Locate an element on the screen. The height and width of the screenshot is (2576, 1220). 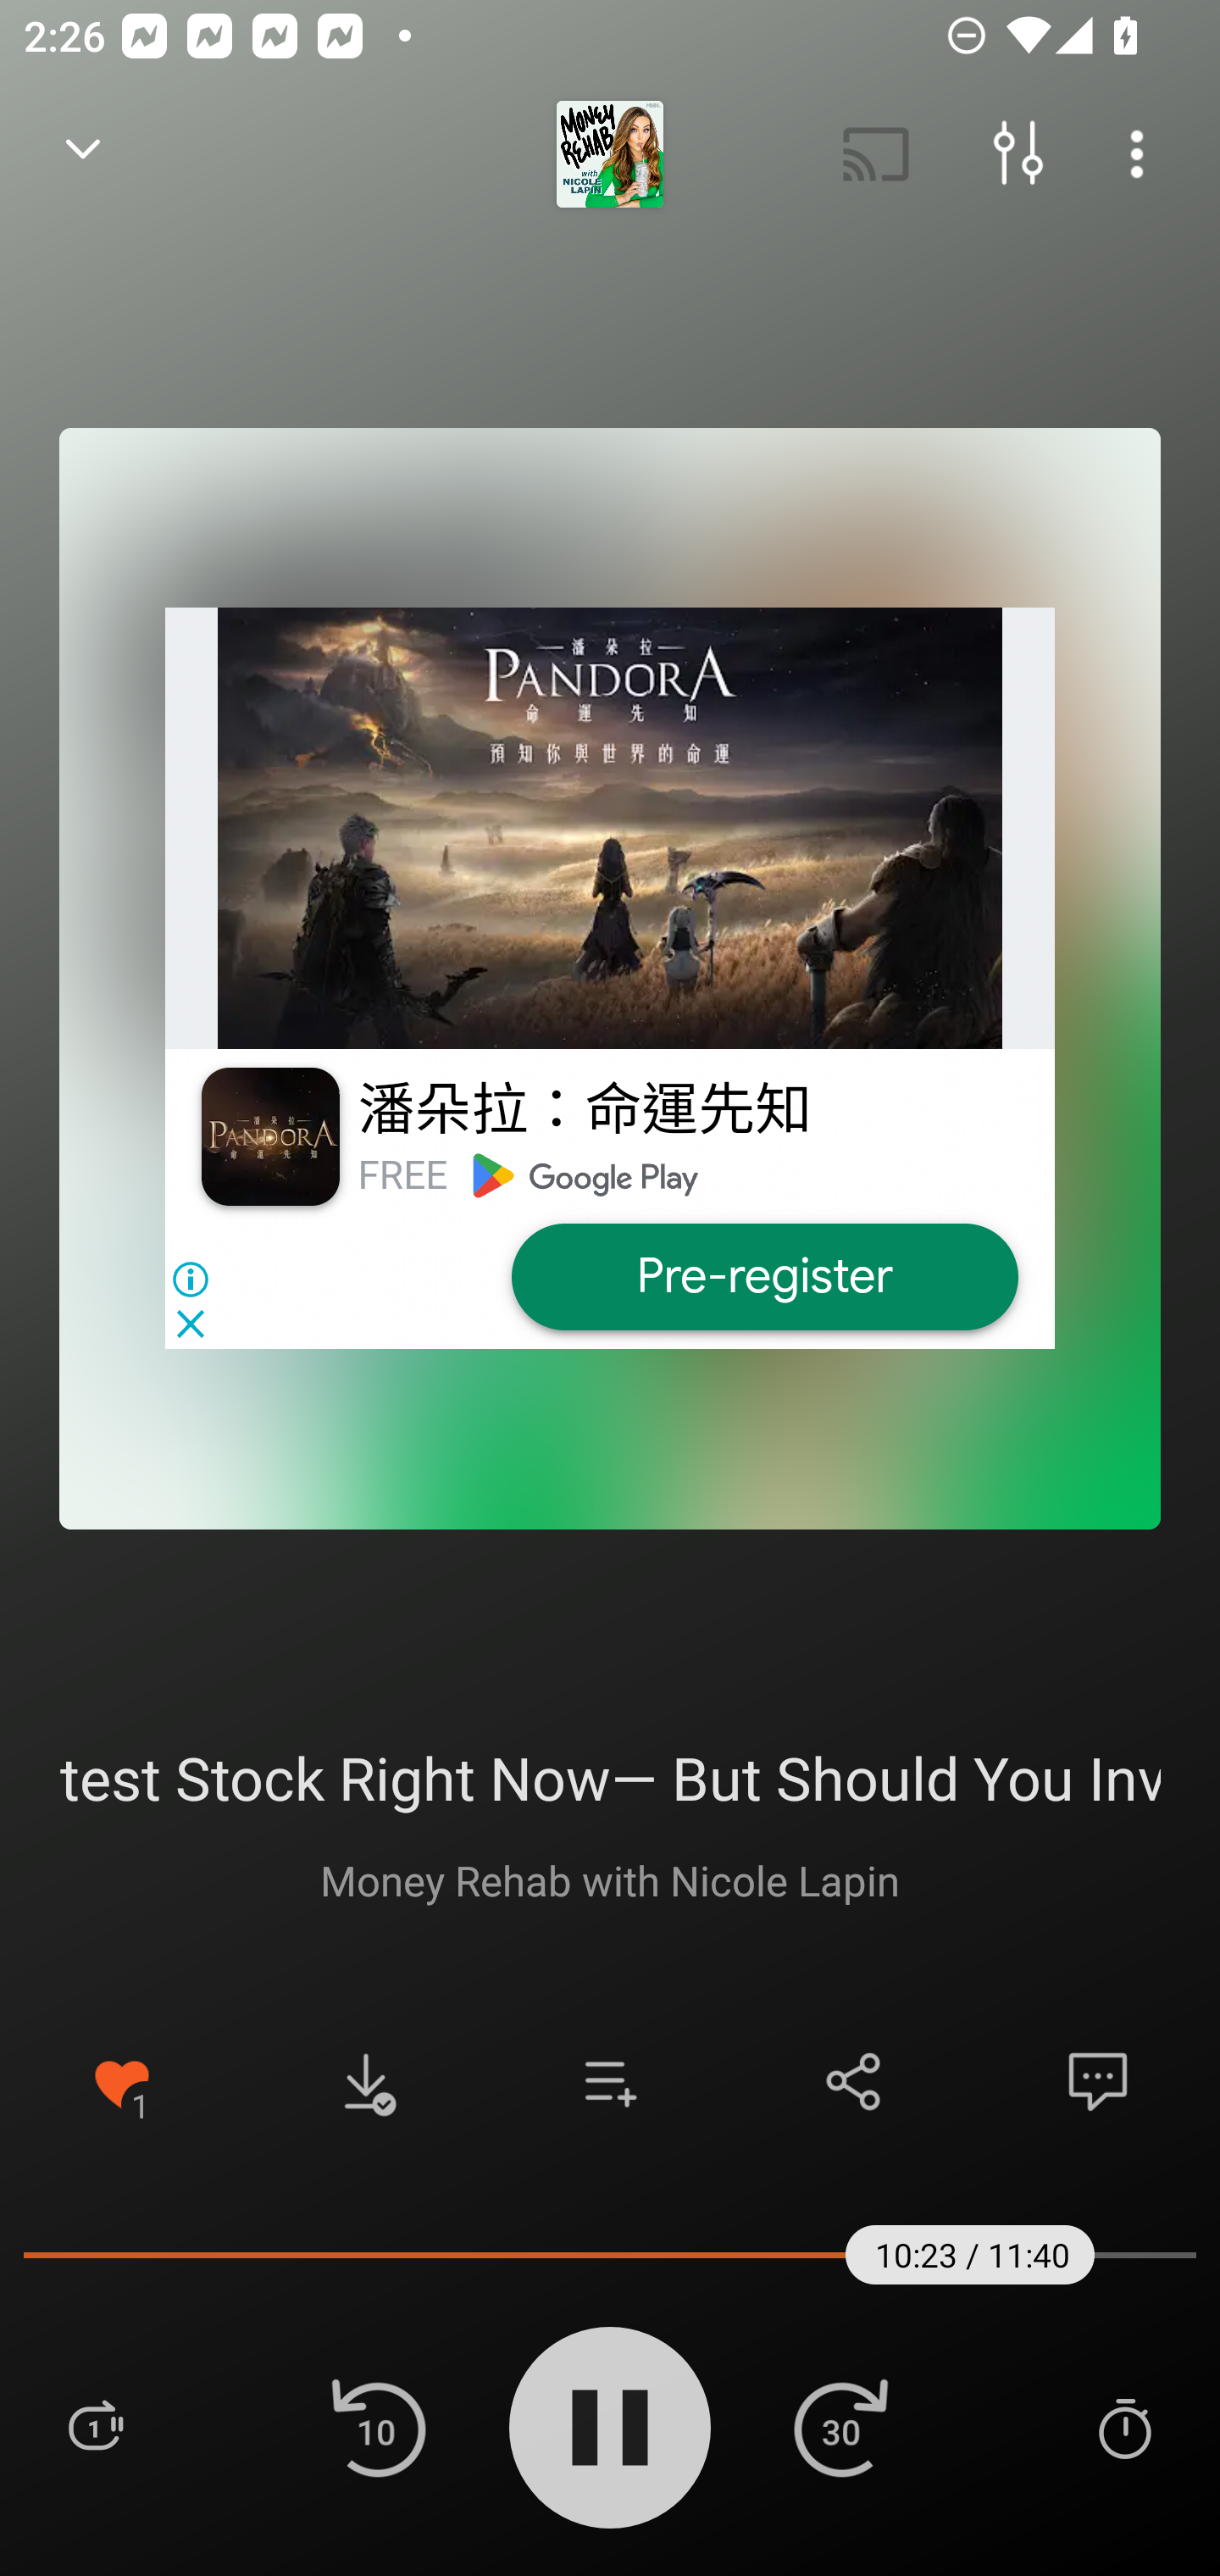
 Back is located at coordinates (83, 154).